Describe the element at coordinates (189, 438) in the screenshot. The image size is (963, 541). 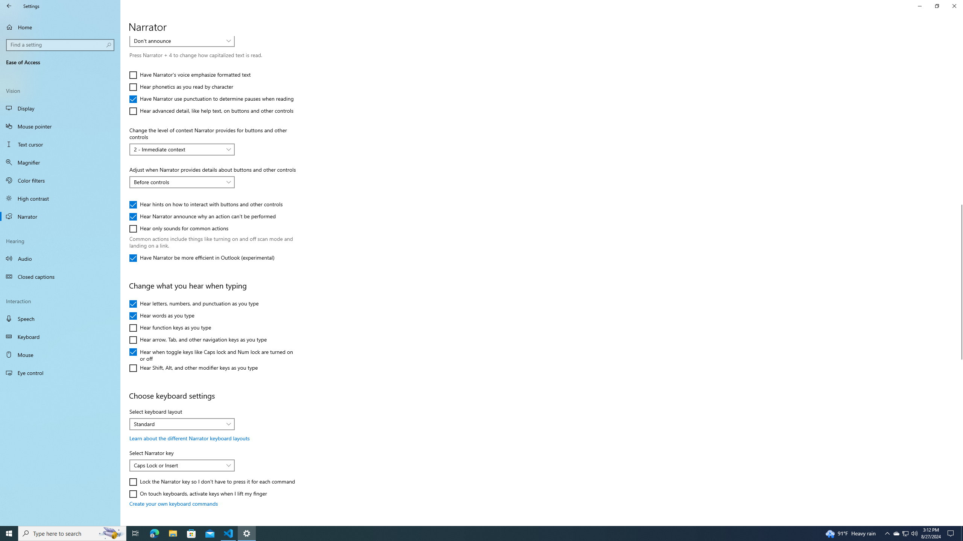
I see `Learn about the different Narrator keyboard layouts` at that location.